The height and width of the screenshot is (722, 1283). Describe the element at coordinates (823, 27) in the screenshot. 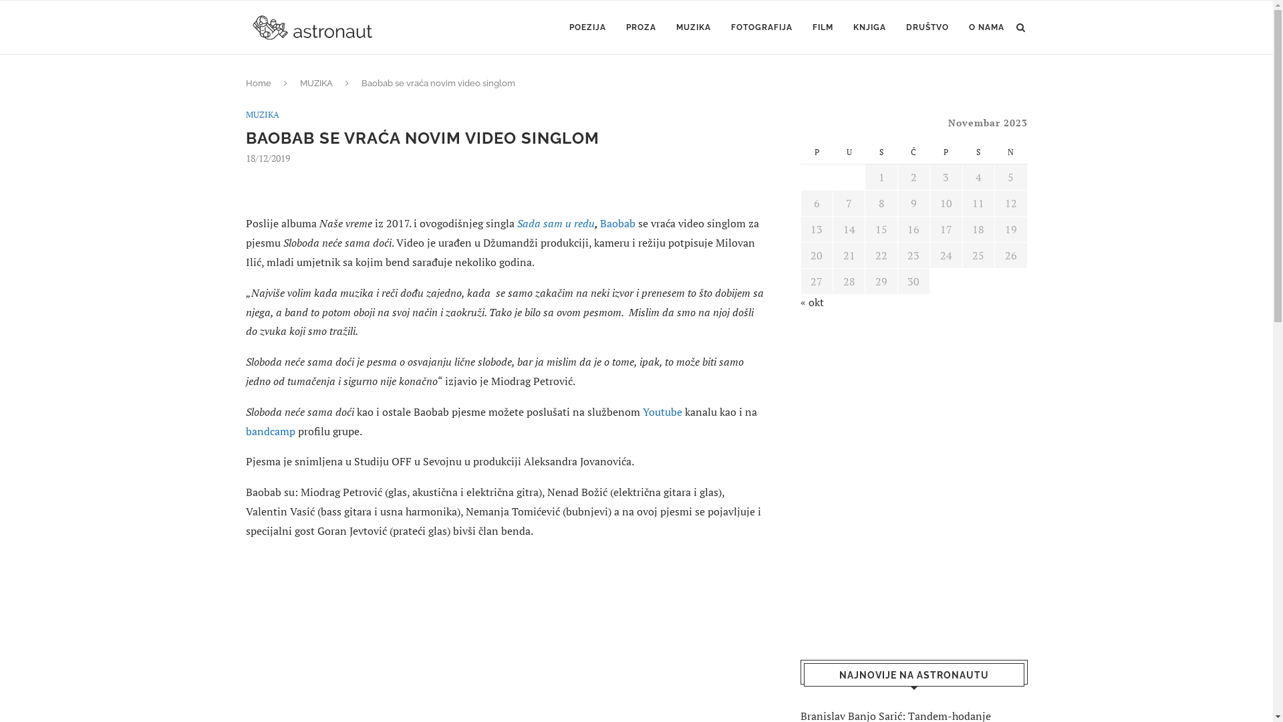

I see `FILM` at that location.